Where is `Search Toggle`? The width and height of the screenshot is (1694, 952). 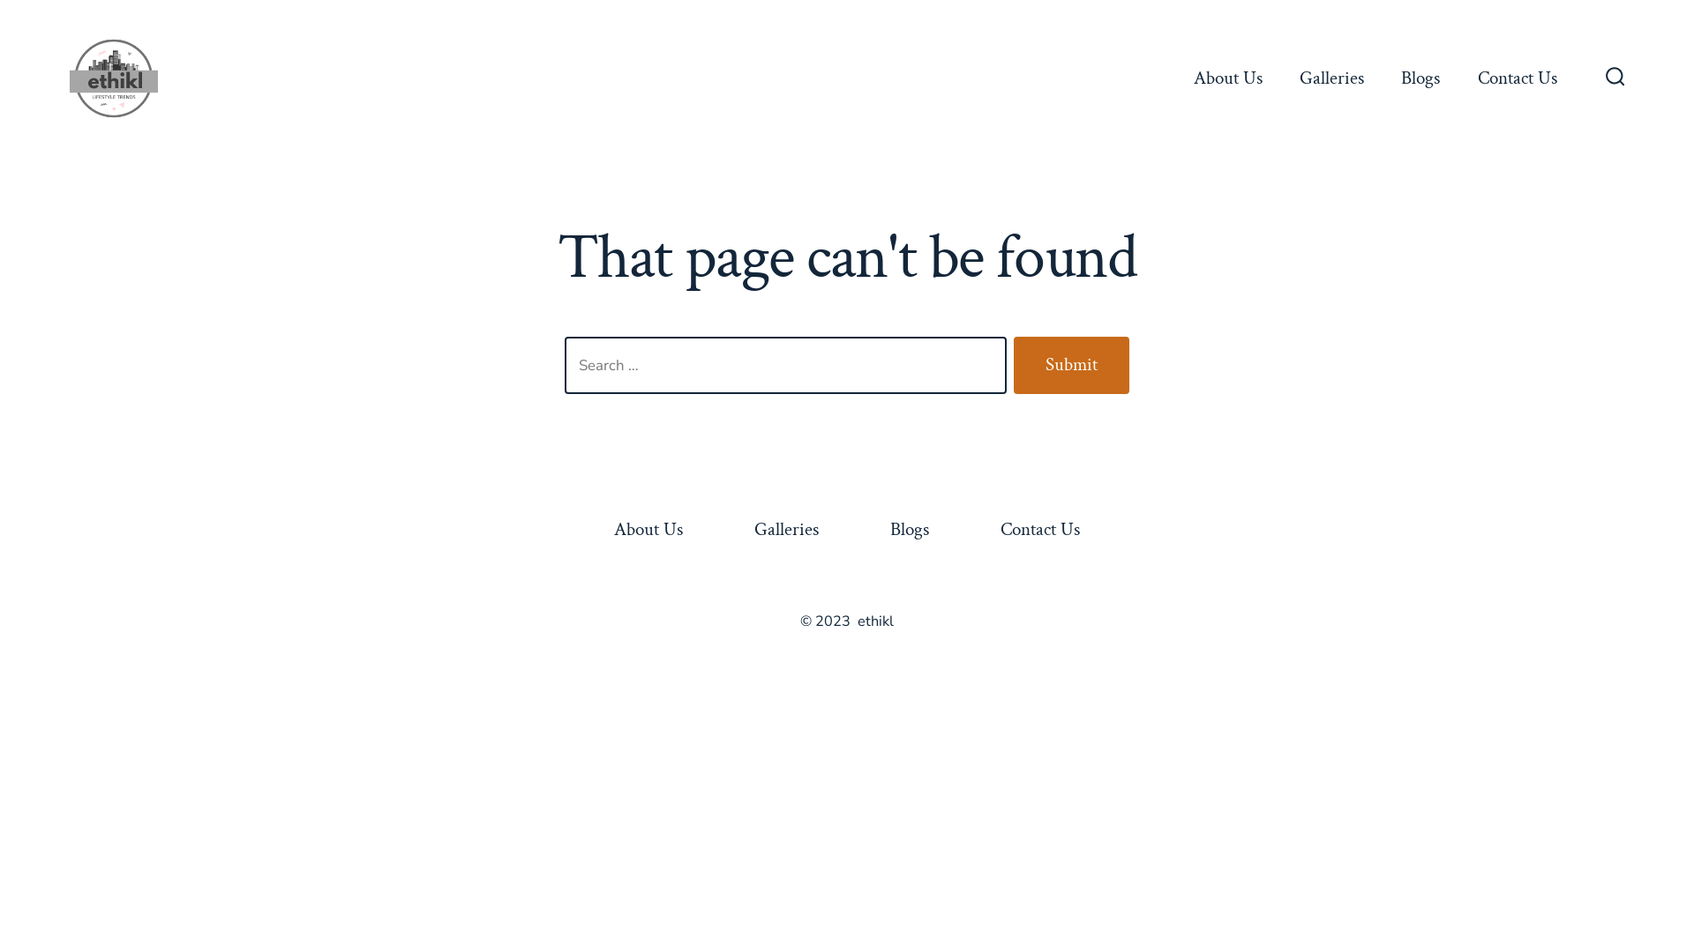
Search Toggle is located at coordinates (1615, 78).